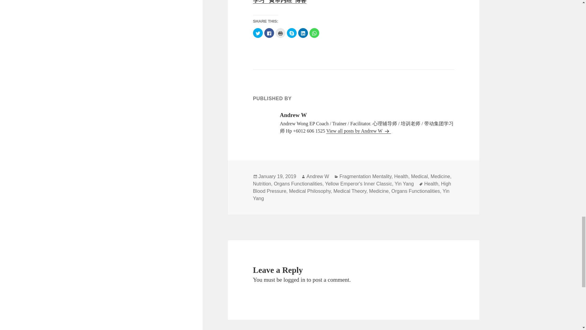 This screenshot has width=586, height=330. Describe the element at coordinates (292, 33) in the screenshot. I see `Click to share on Skype` at that location.